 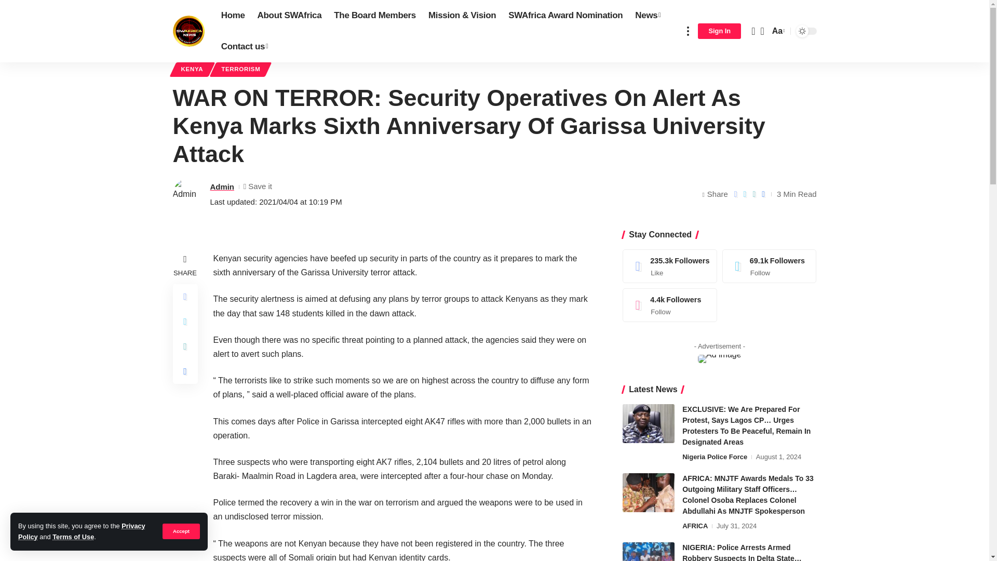 I want to click on Go to Security Watch Africa., so click(x=207, y=47).